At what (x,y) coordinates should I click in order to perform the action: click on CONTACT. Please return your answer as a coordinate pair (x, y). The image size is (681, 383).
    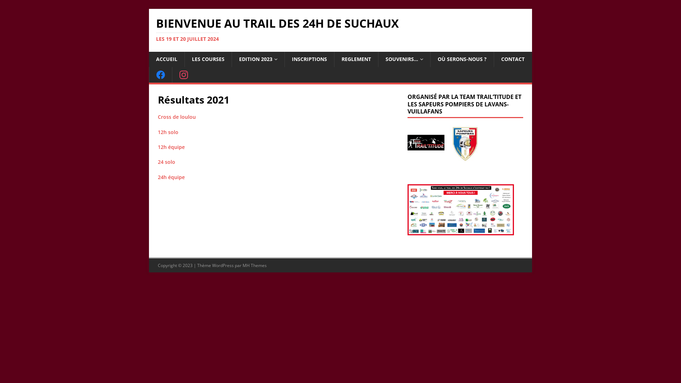
    Looking at the image, I should click on (513, 59).